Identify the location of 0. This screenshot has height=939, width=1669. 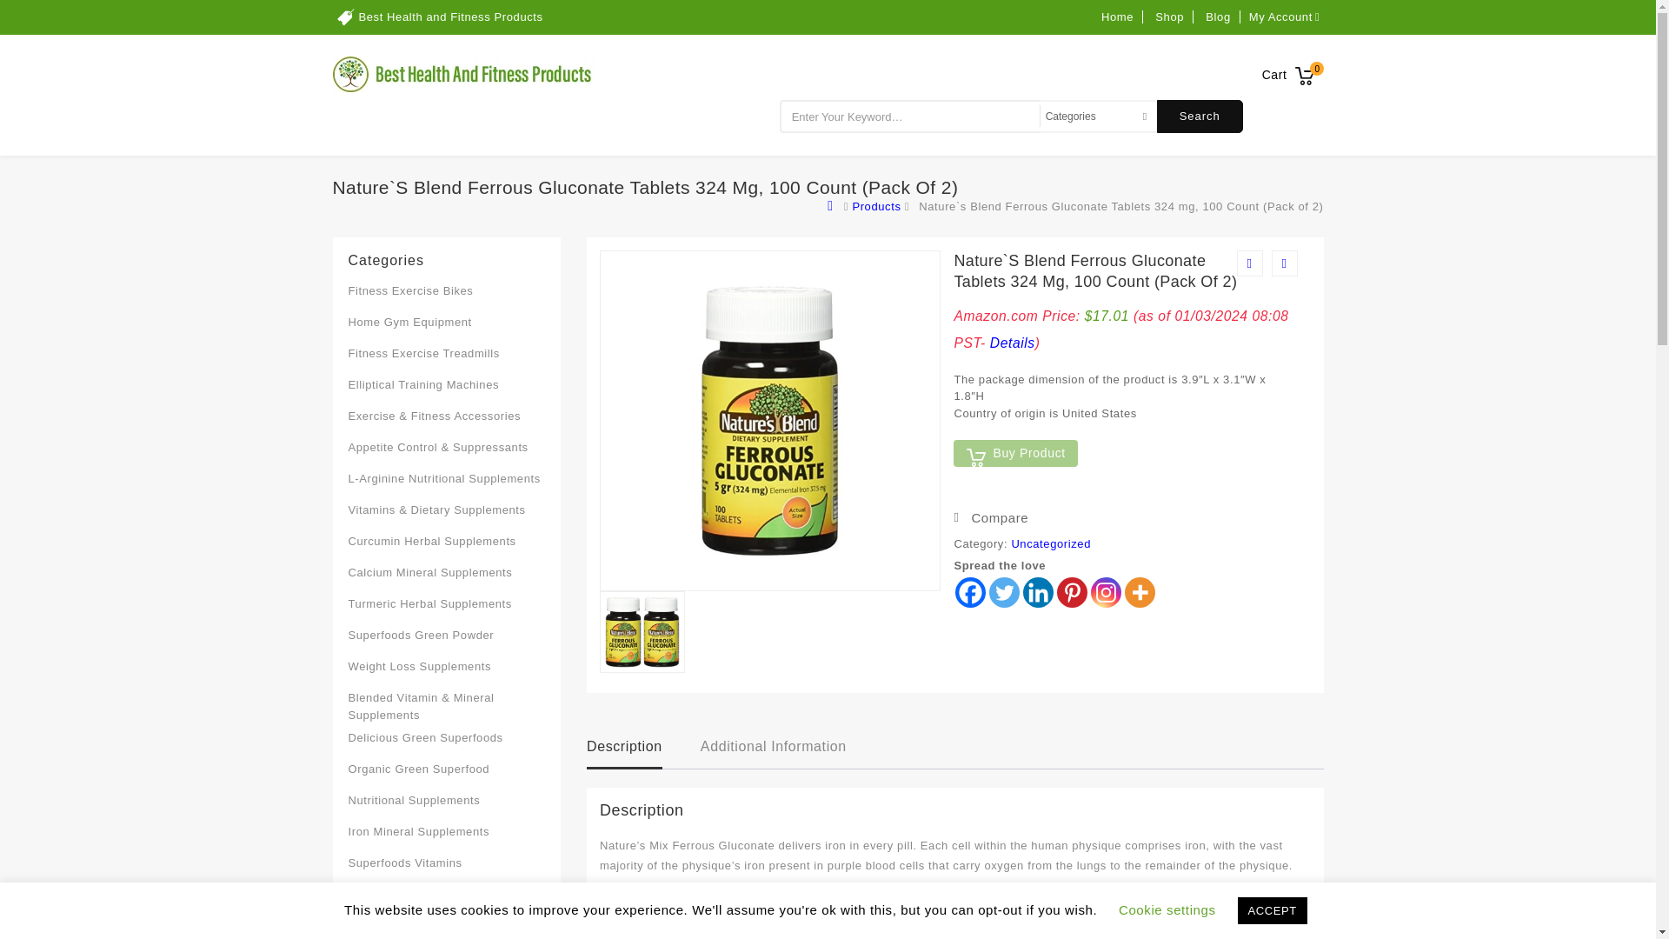
(1306, 71).